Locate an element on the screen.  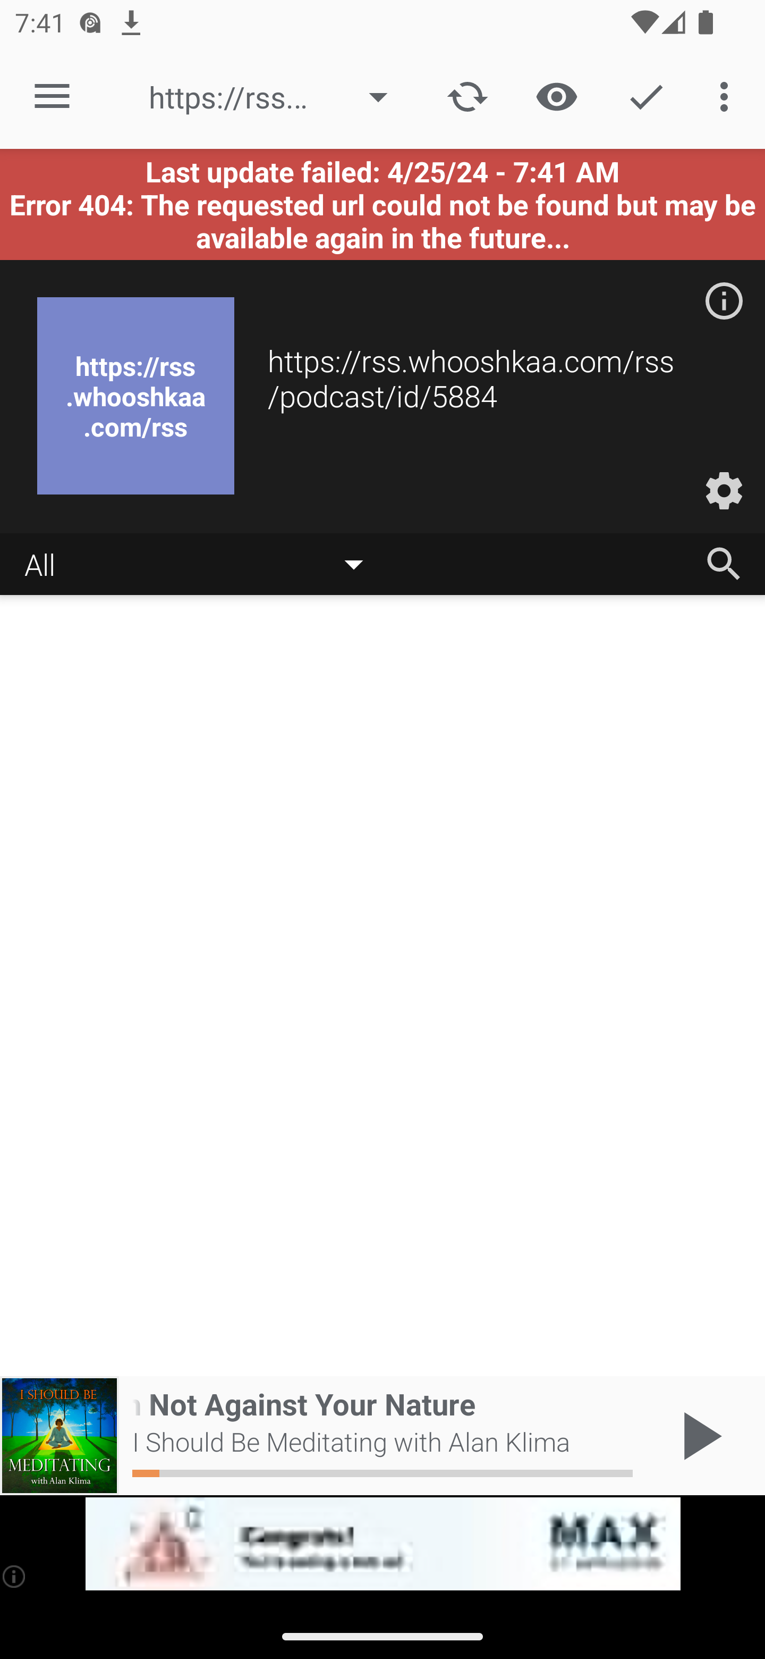
app-monetization is located at coordinates (382, 1544).